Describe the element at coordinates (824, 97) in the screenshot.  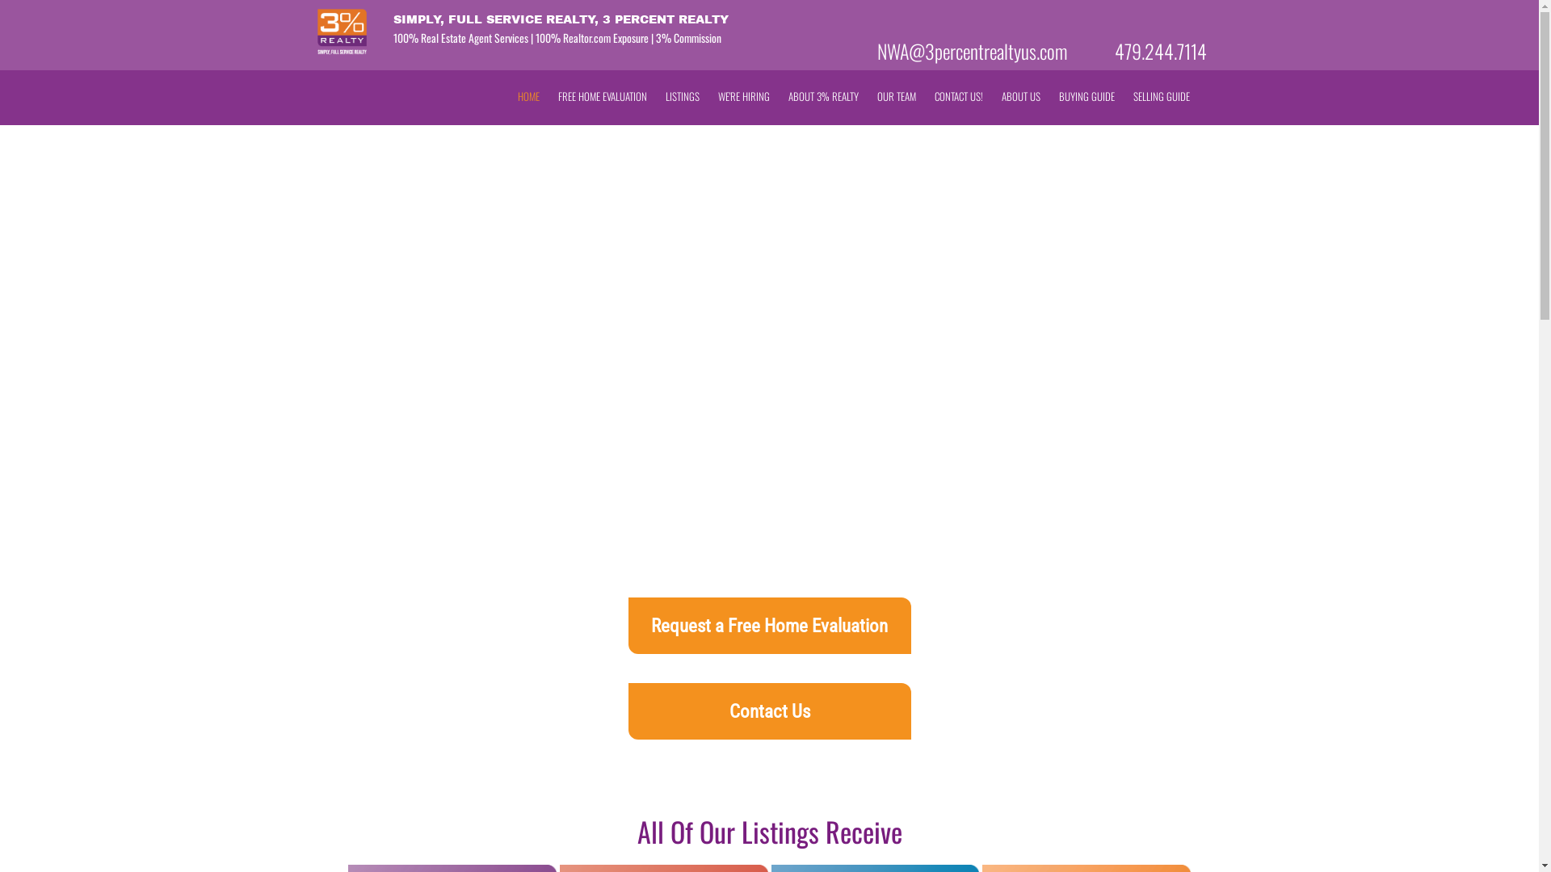
I see `ABOUT 3% REALTY` at that location.